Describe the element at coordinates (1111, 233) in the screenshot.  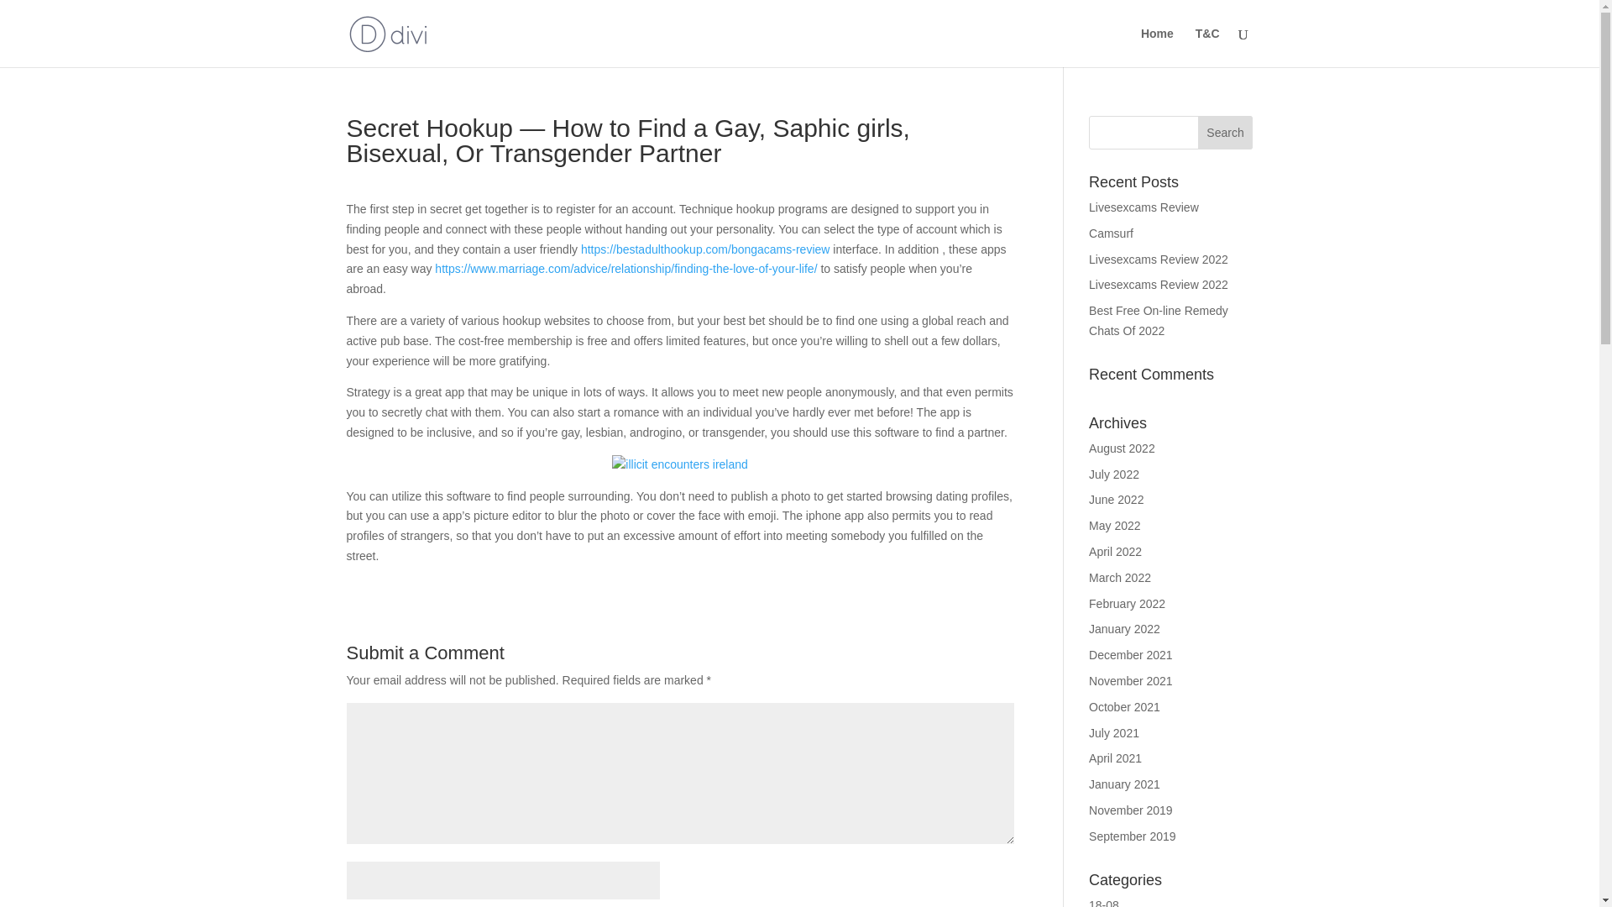
I see `Camsurf` at that location.